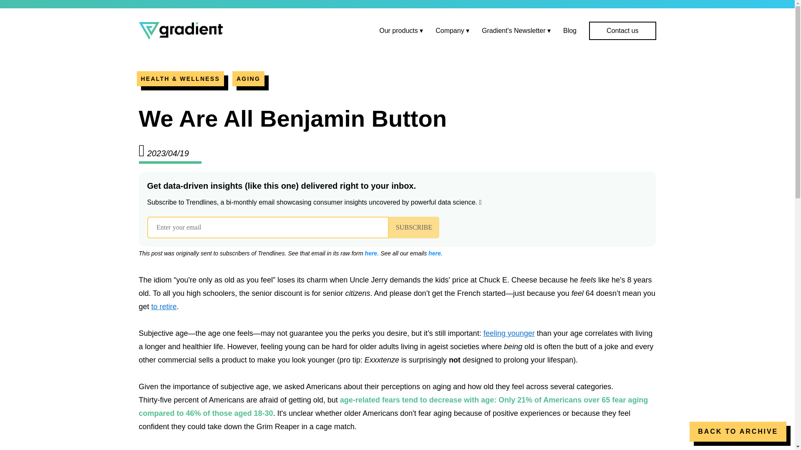 This screenshot has width=801, height=450. Describe the element at coordinates (248, 78) in the screenshot. I see `AGING` at that location.